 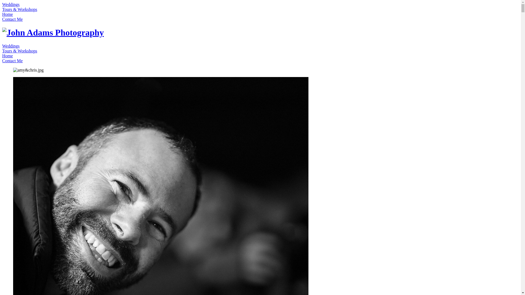 What do you see at coordinates (13, 19) in the screenshot?
I see `Contact Me` at bounding box center [13, 19].